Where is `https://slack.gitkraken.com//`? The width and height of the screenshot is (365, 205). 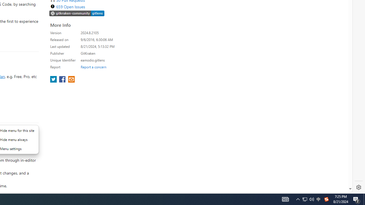
https://slack.gitkraken.com// is located at coordinates (77, 13).